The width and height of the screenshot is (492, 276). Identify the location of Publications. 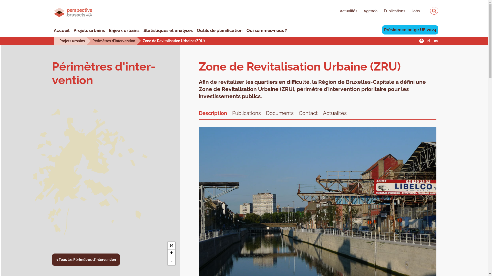
(247, 113).